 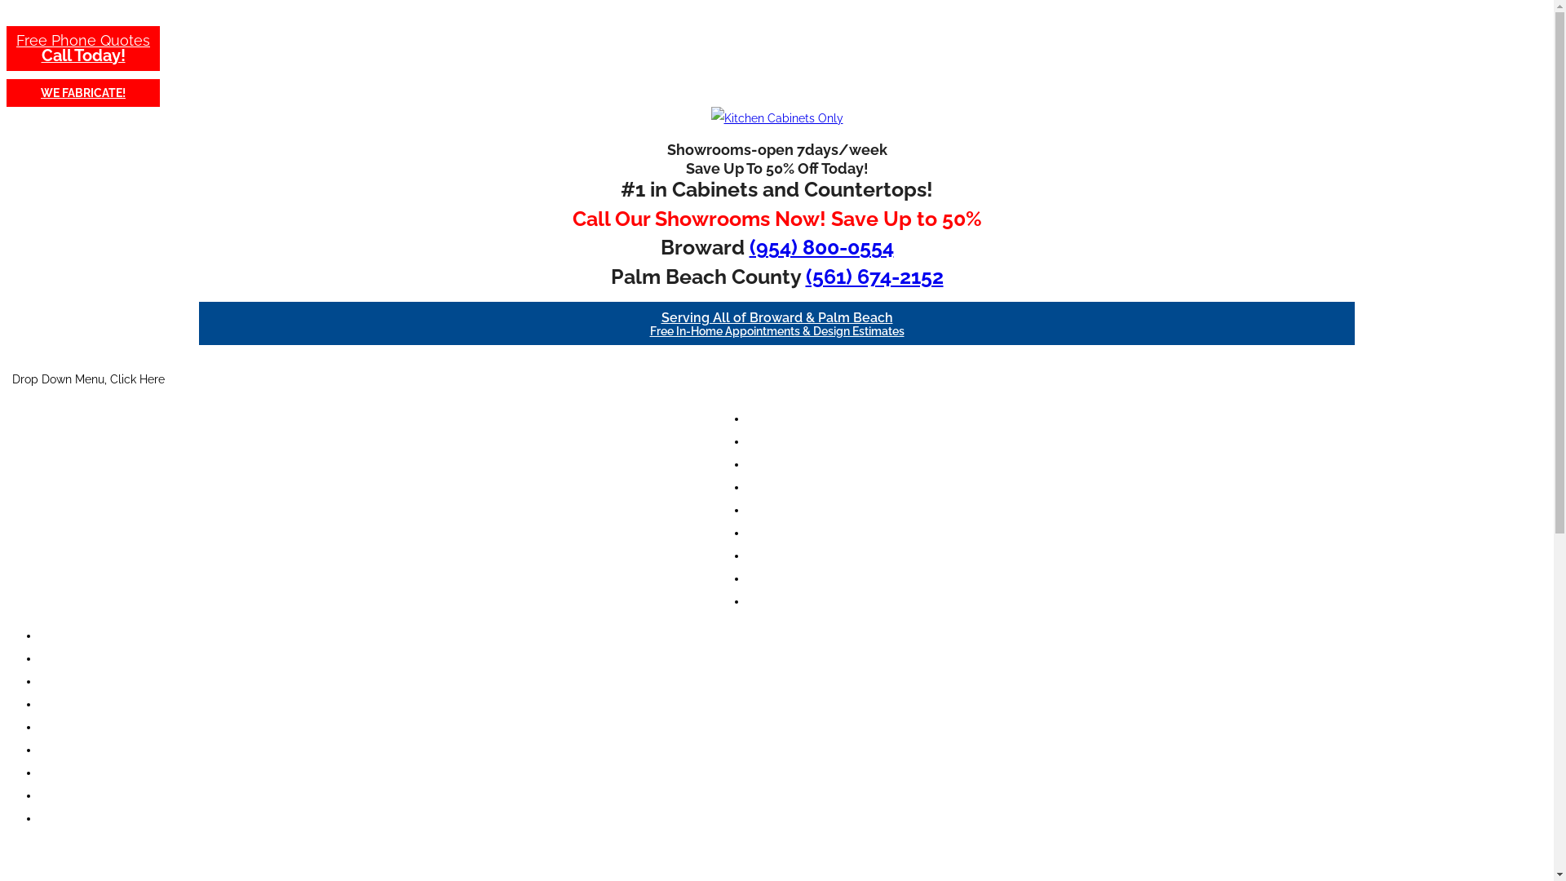 I want to click on Granite/Quartzite, so click(x=86, y=681).